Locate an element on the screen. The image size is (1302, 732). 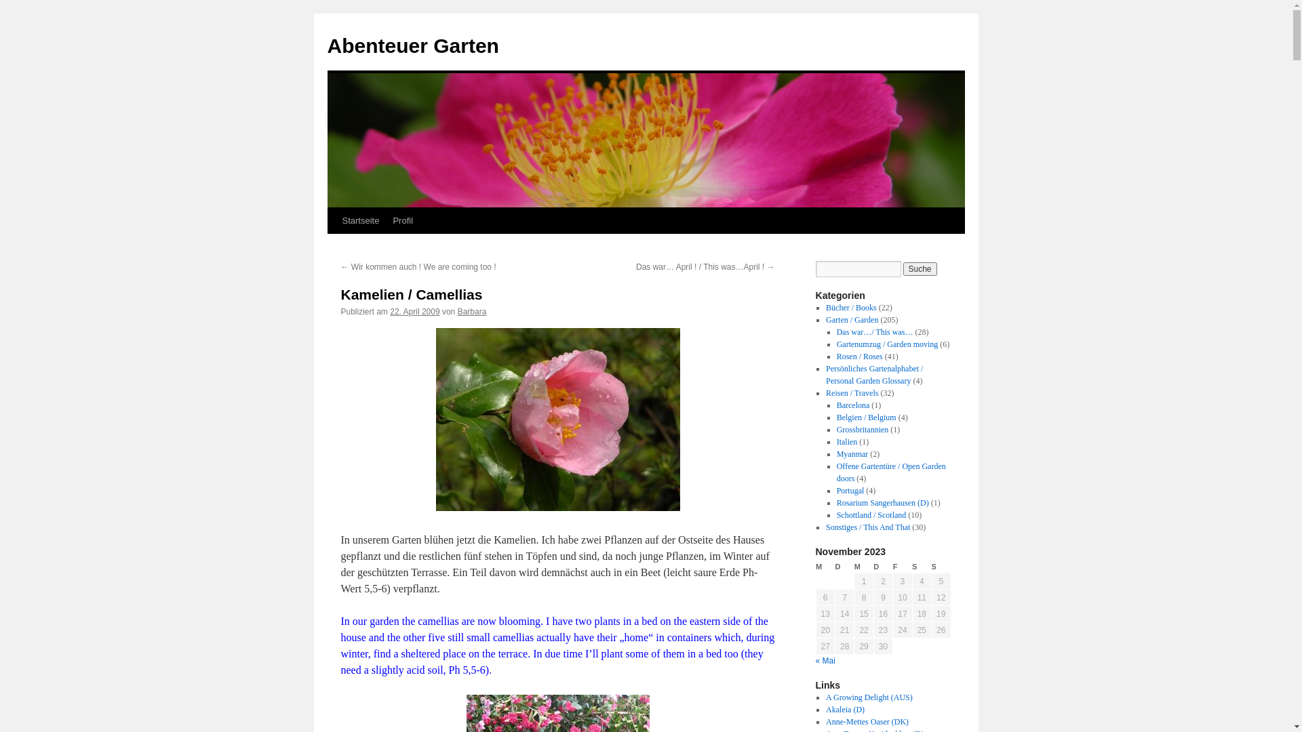
Rosen / Roses is located at coordinates (860, 357).